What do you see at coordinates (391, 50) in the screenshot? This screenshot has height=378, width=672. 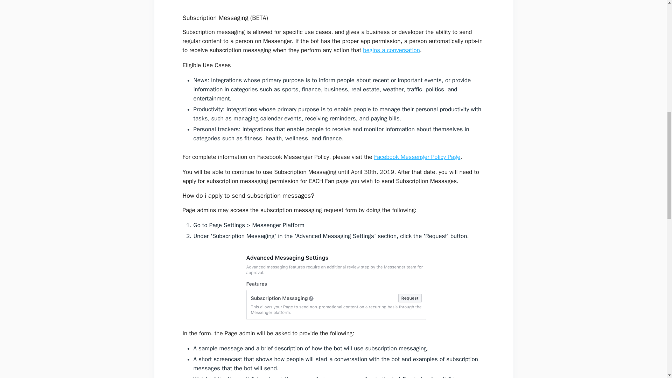 I see `begins a conversation` at bounding box center [391, 50].